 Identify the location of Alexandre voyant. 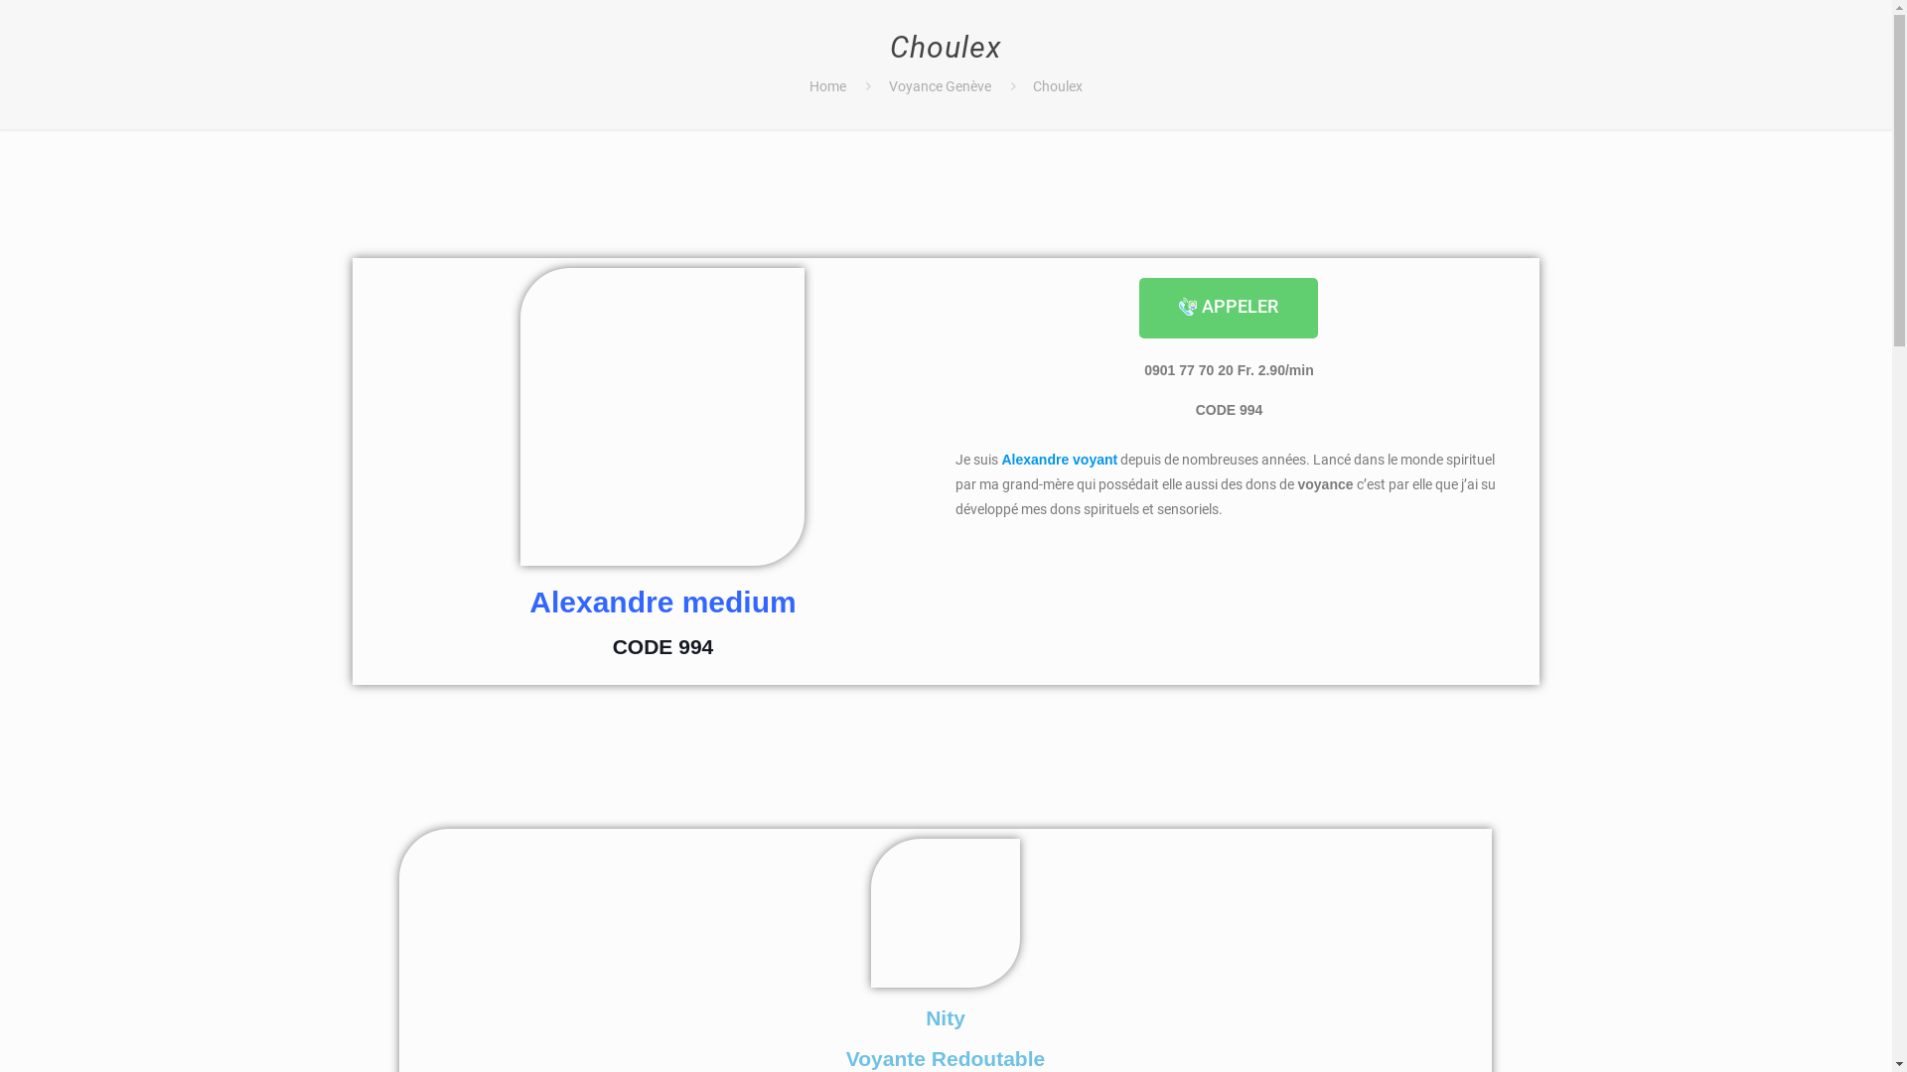
(1059, 460).